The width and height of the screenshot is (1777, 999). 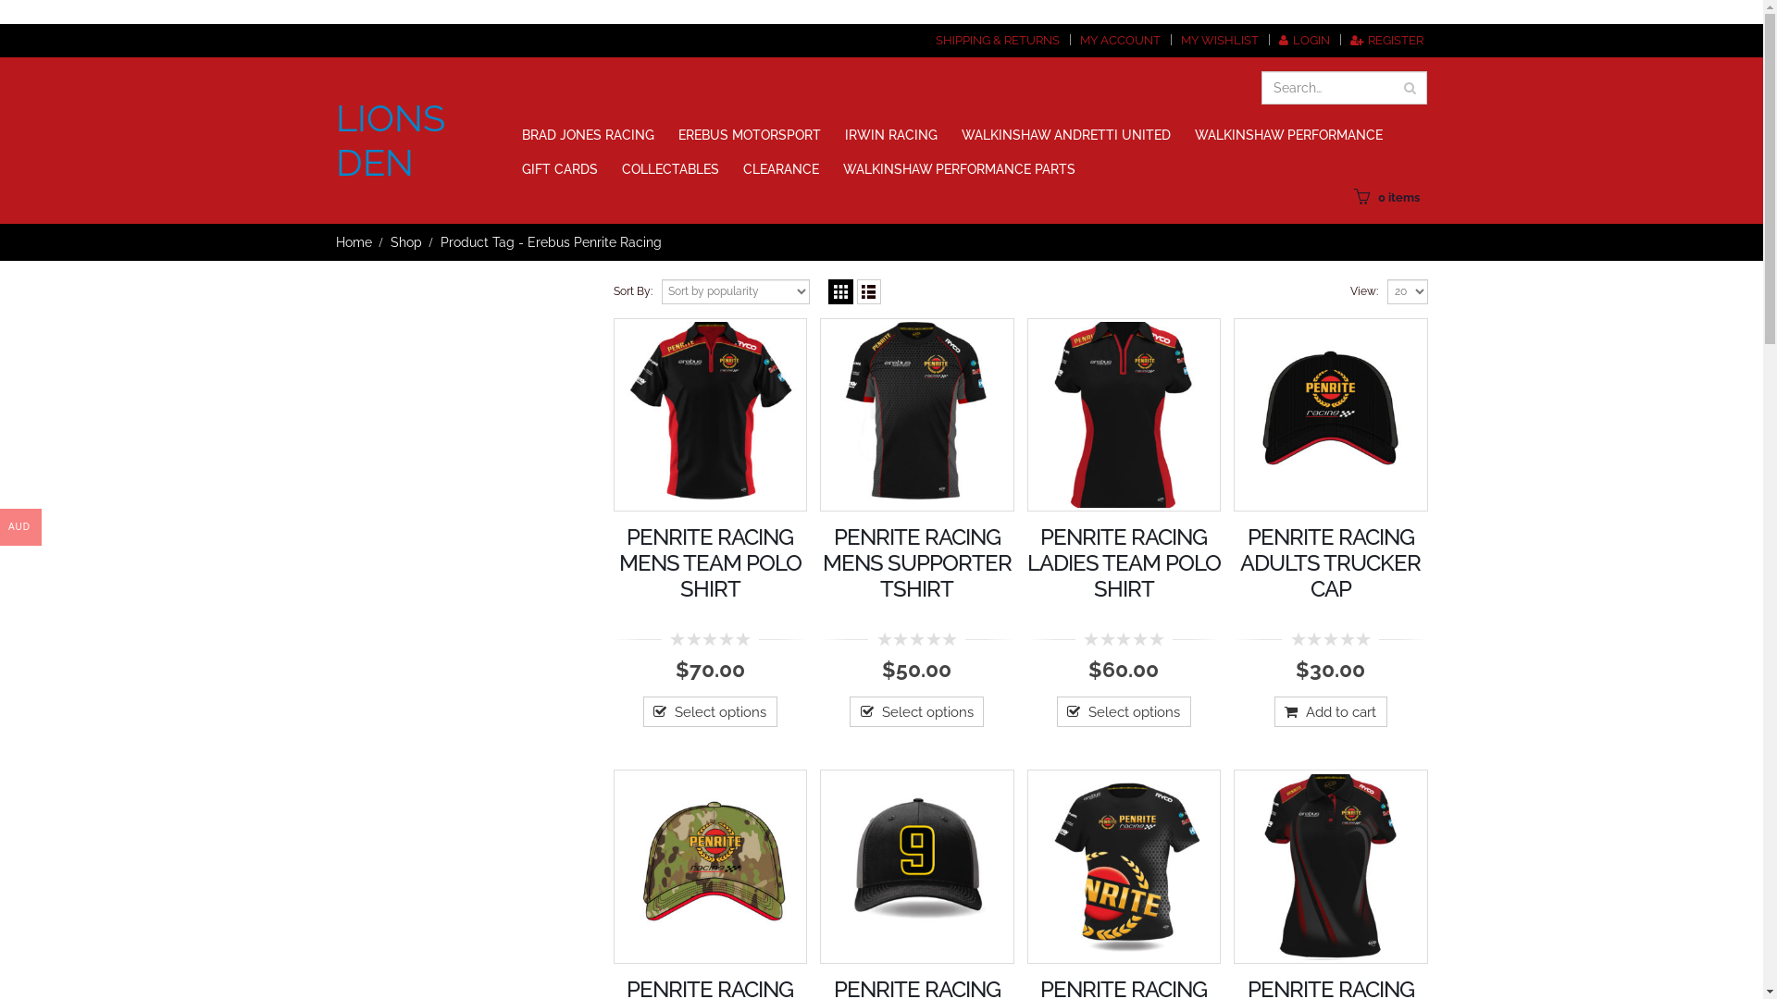 I want to click on PENRITE RACING MENS SUPPORTER TSHIRT, so click(x=917, y=563).